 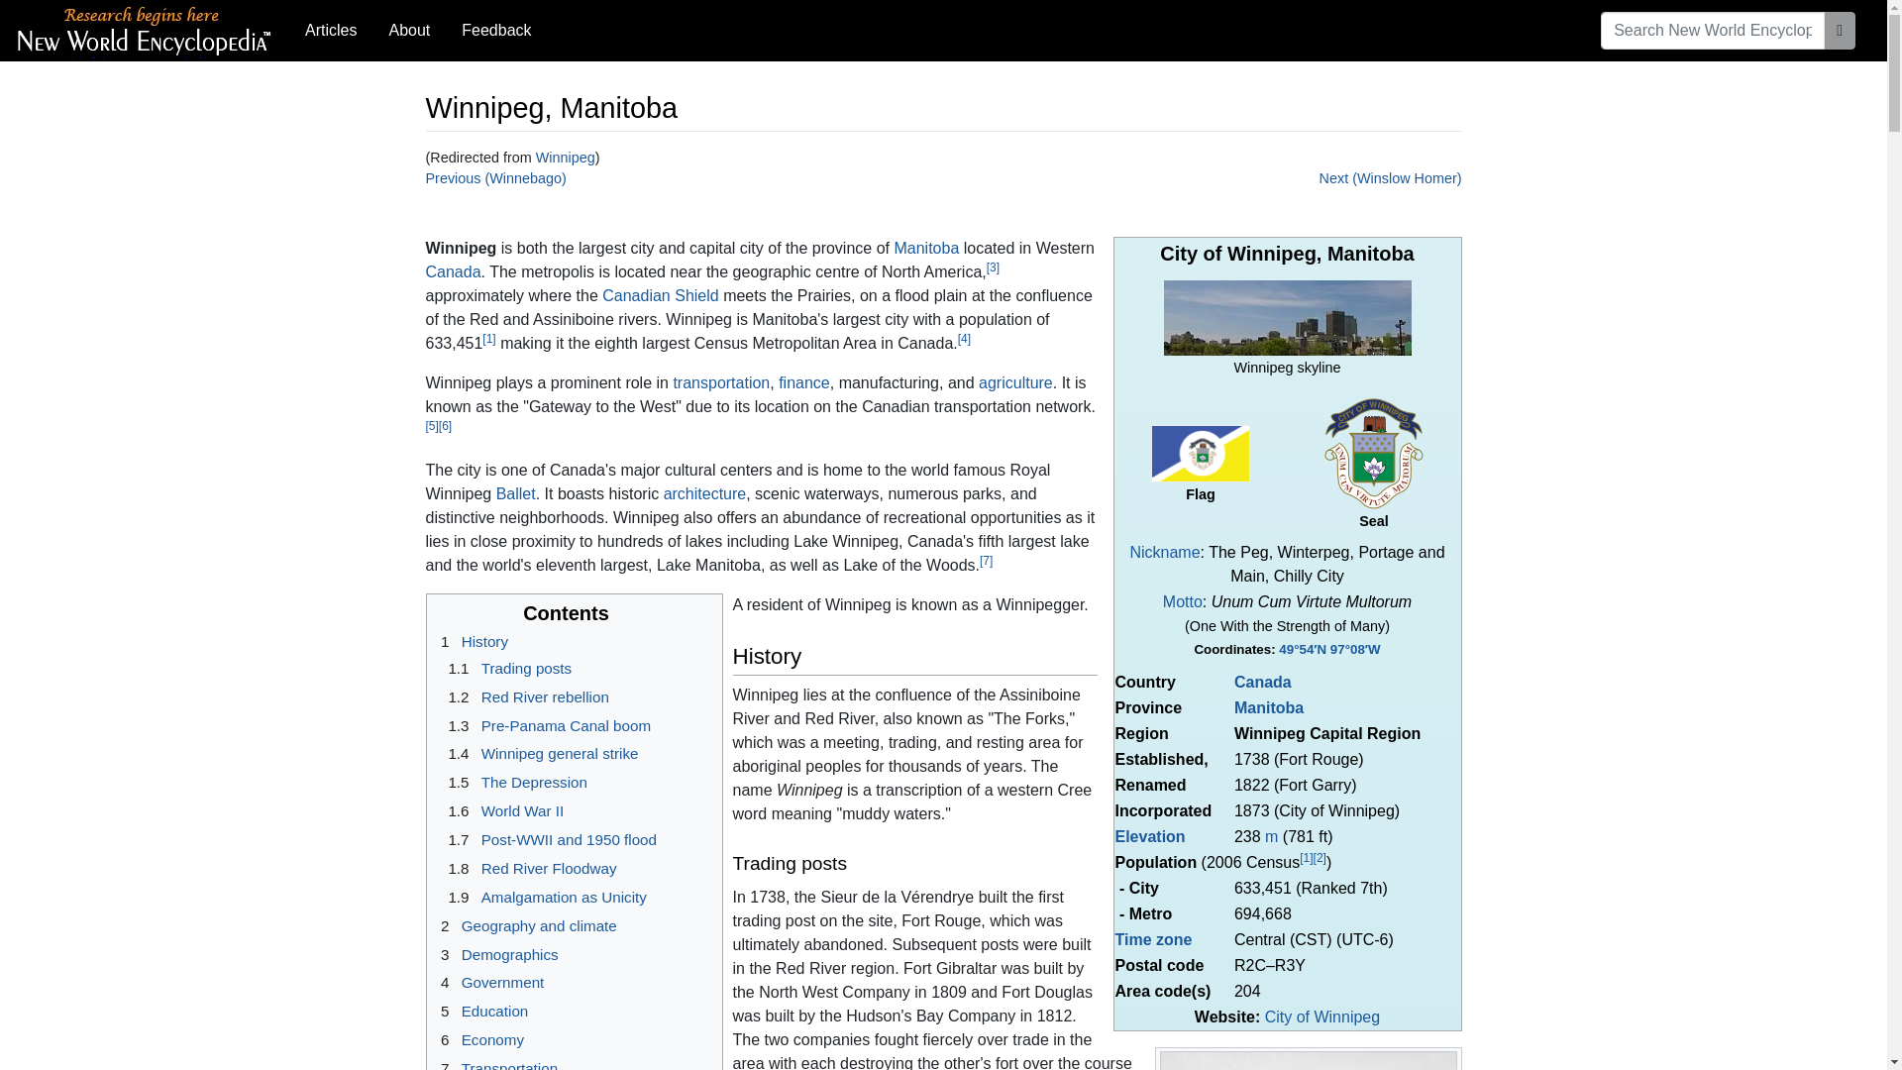 What do you see at coordinates (331, 30) in the screenshot?
I see `Articles` at bounding box center [331, 30].